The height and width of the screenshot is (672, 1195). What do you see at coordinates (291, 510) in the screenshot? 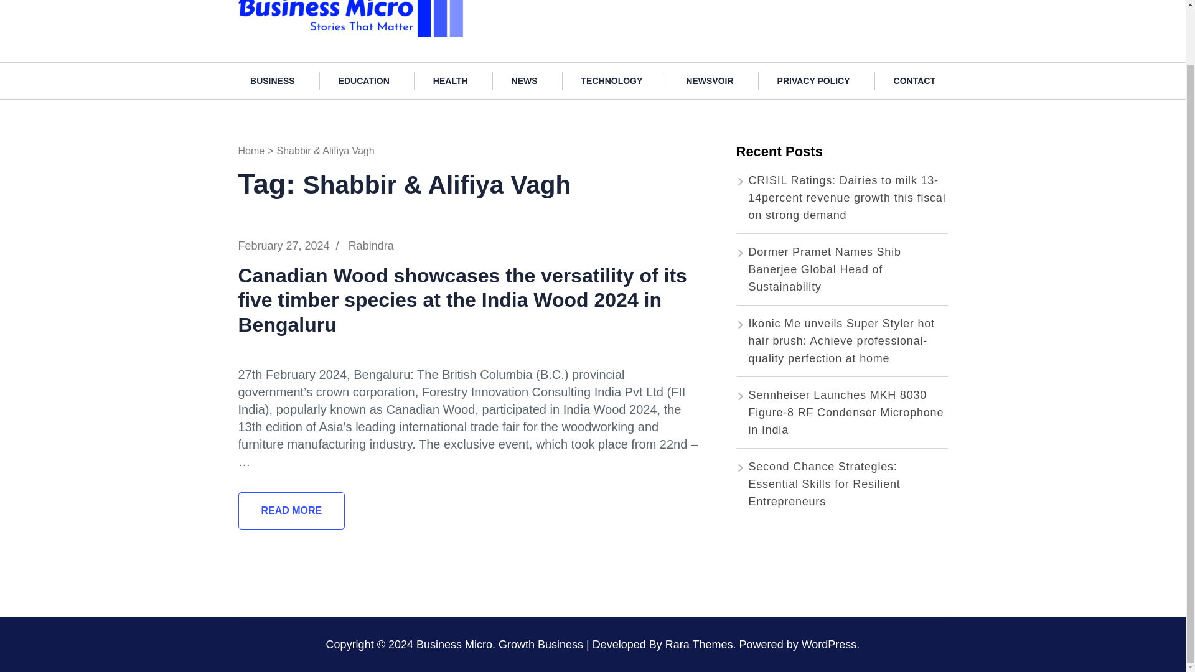
I see `READ MORE` at bounding box center [291, 510].